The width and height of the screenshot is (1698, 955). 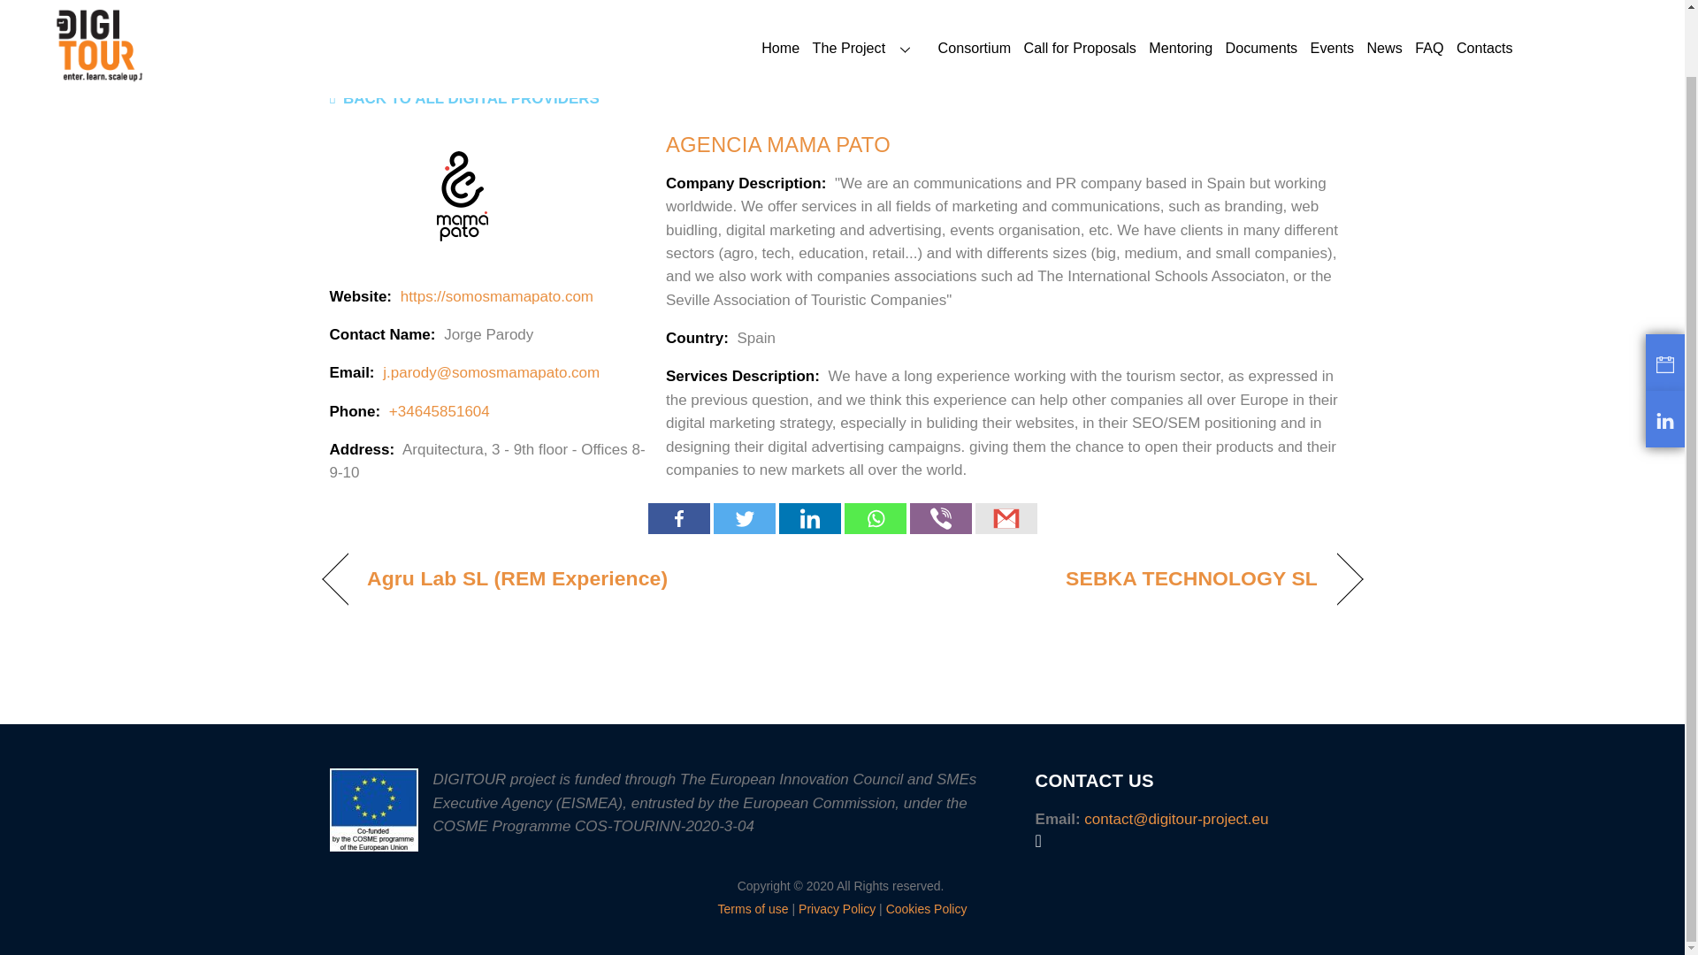 What do you see at coordinates (939, 518) in the screenshot?
I see `Viber` at bounding box center [939, 518].